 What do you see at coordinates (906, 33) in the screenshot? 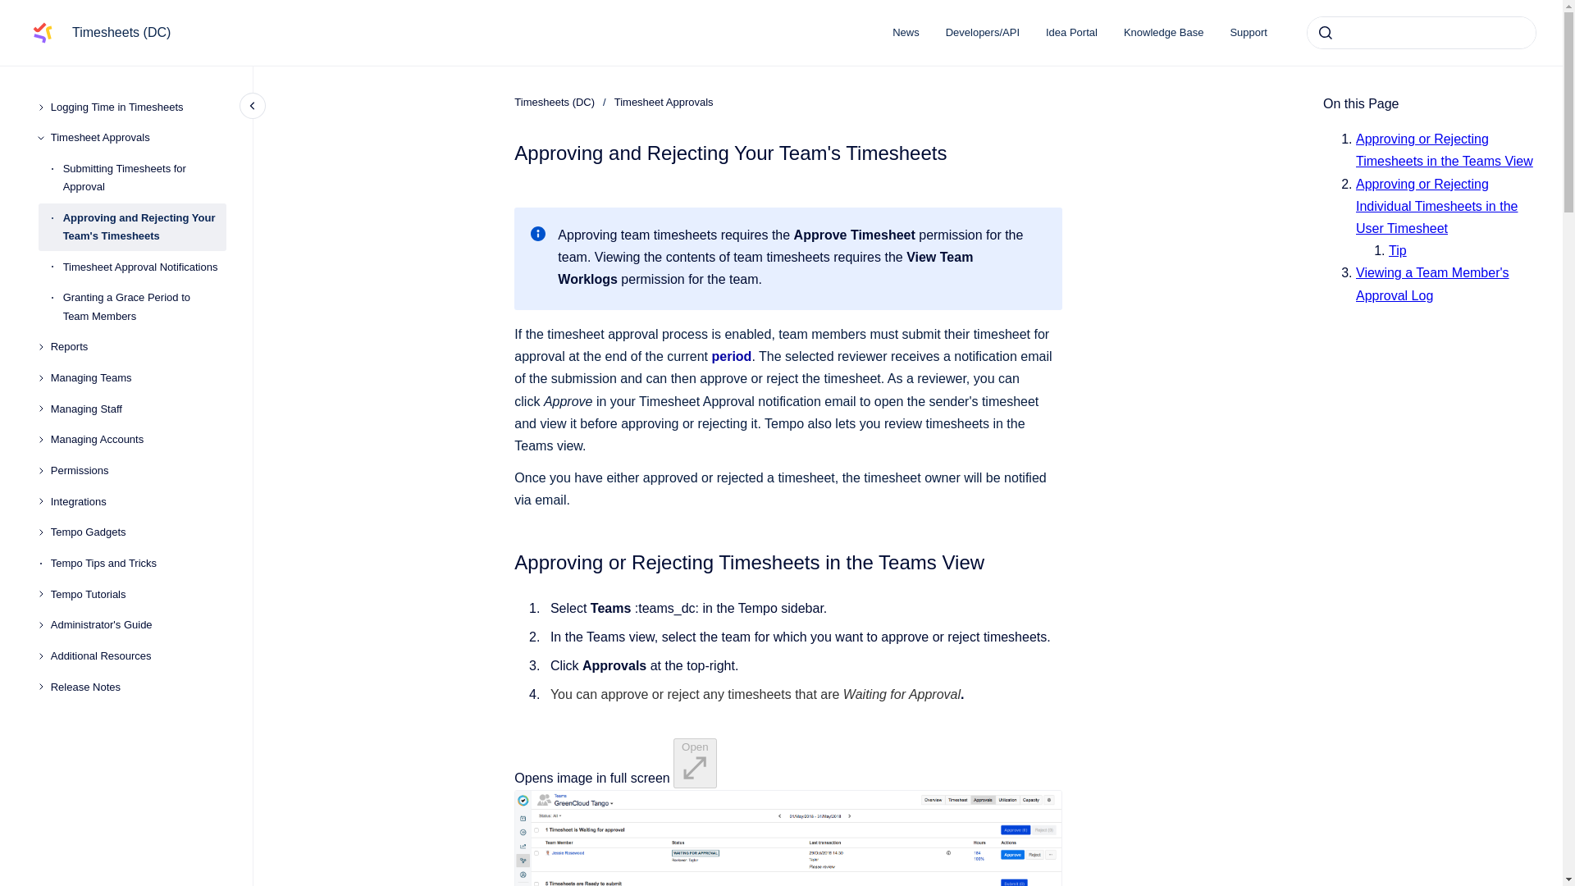
I see `News` at bounding box center [906, 33].